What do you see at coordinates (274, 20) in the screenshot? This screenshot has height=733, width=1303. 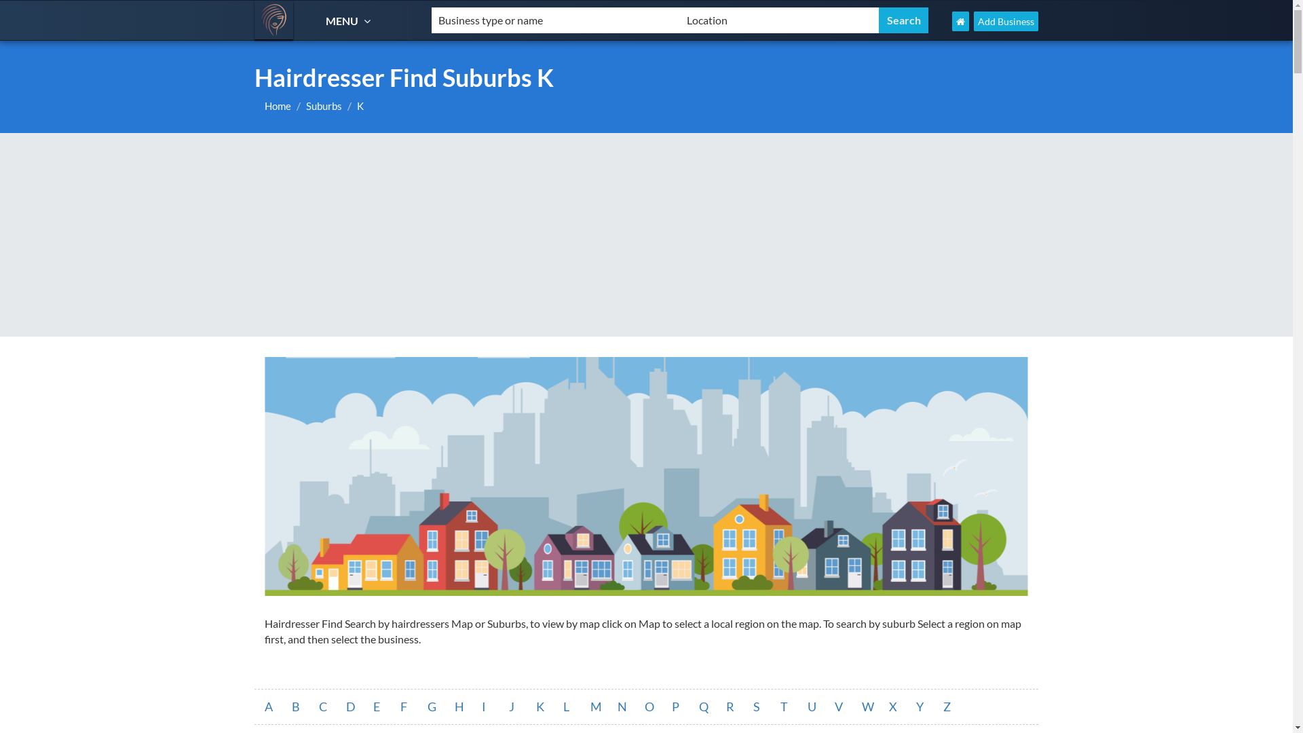 I see `Hairdresser Find` at bounding box center [274, 20].